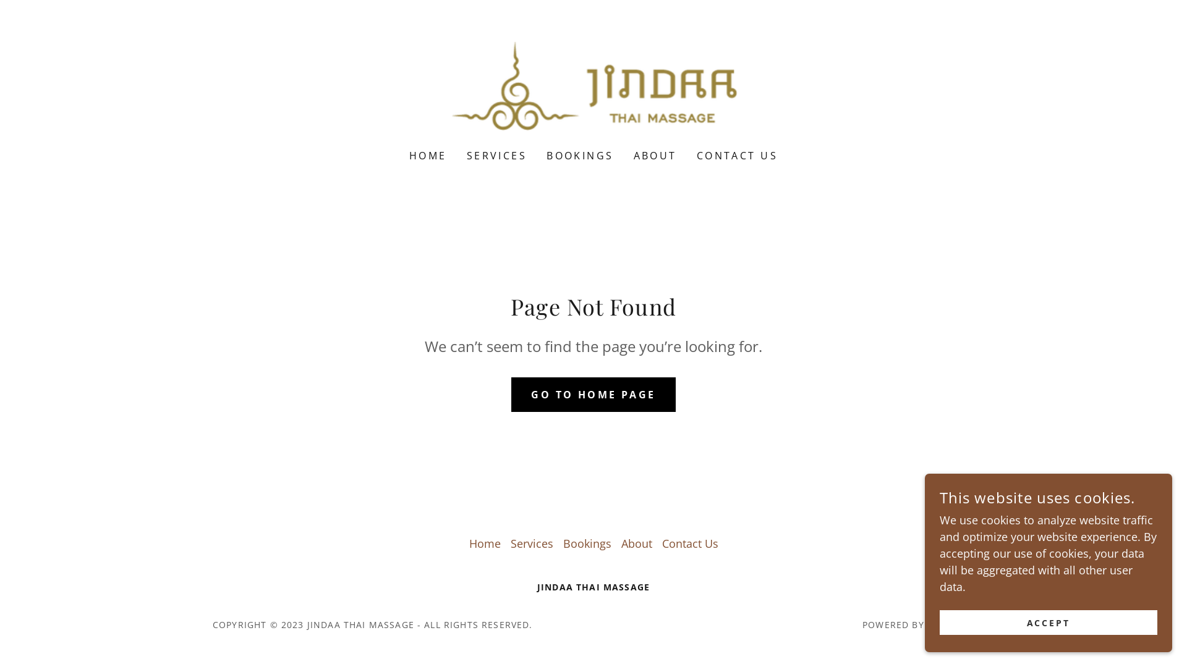 This screenshot has height=667, width=1187. What do you see at coordinates (587, 543) in the screenshot?
I see `Bookings` at bounding box center [587, 543].